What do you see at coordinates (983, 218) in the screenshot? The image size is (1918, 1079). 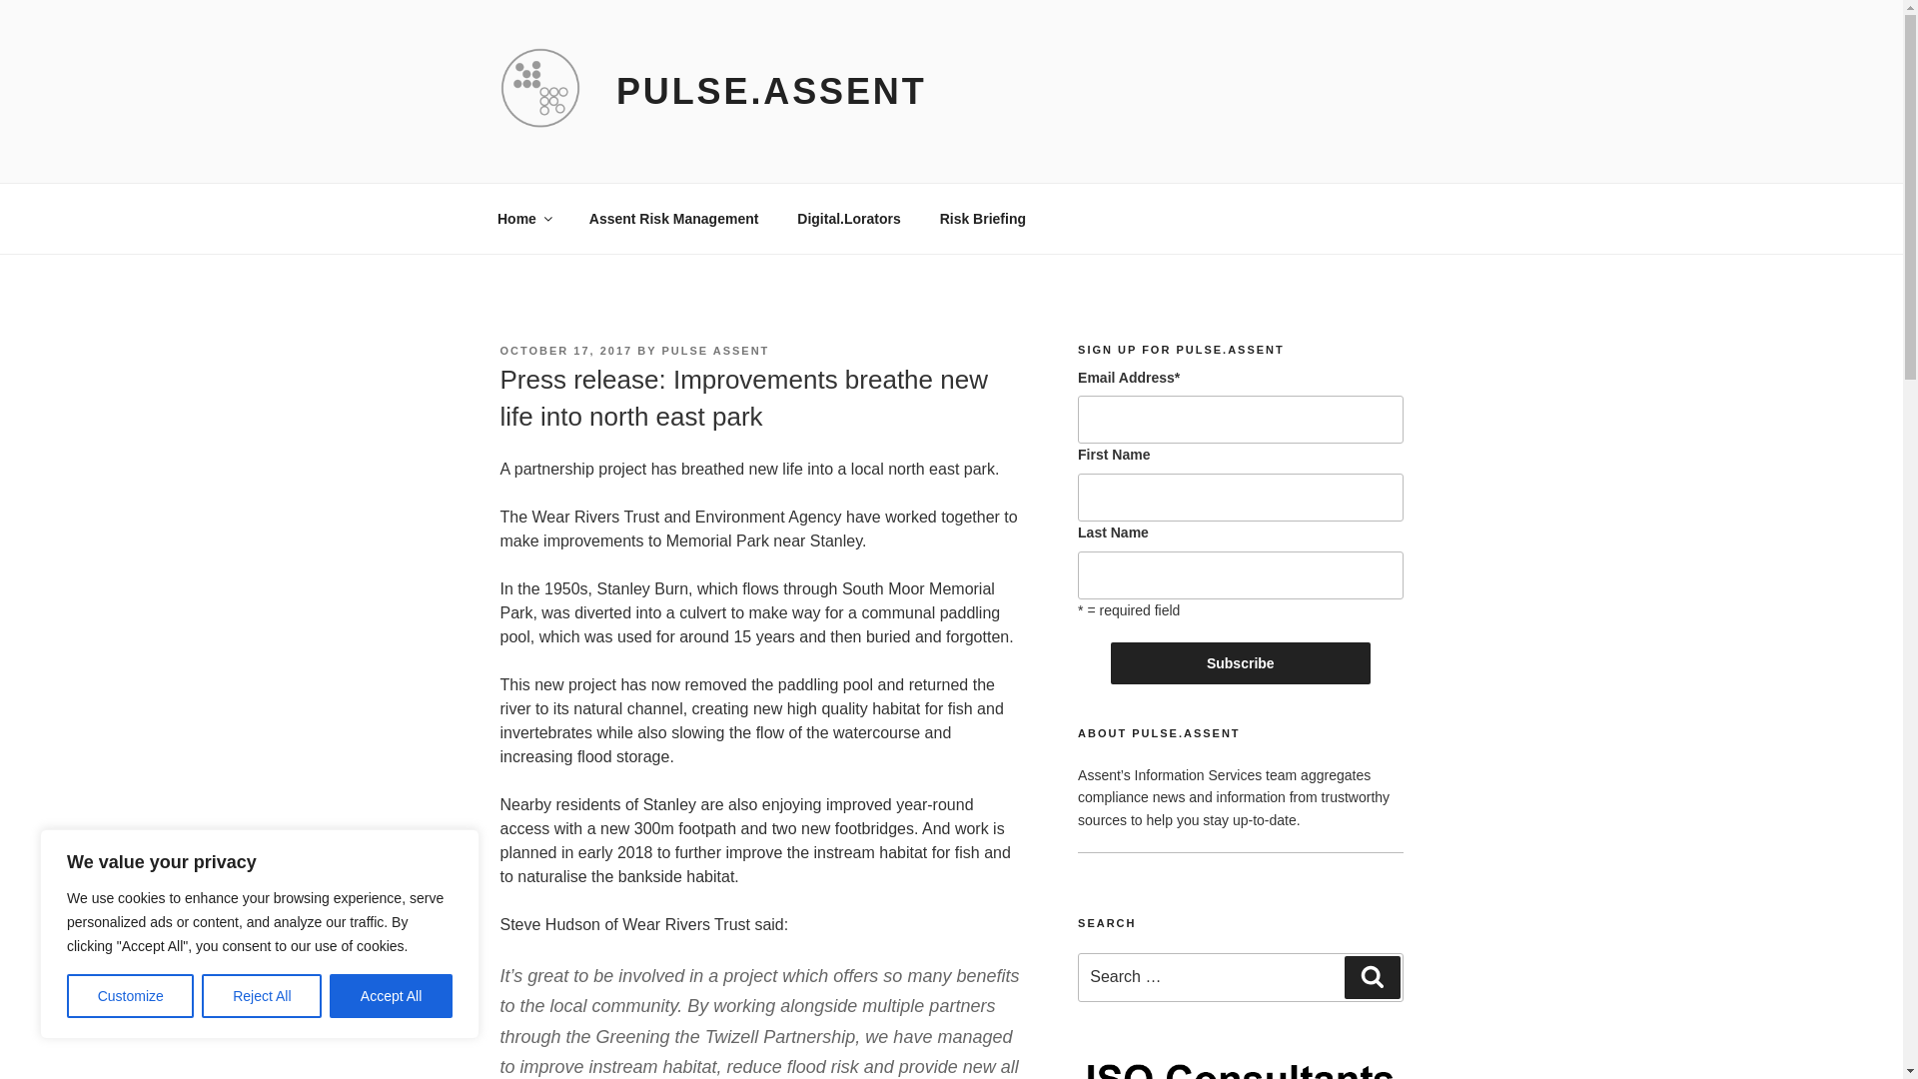 I see `Risk Briefing` at bounding box center [983, 218].